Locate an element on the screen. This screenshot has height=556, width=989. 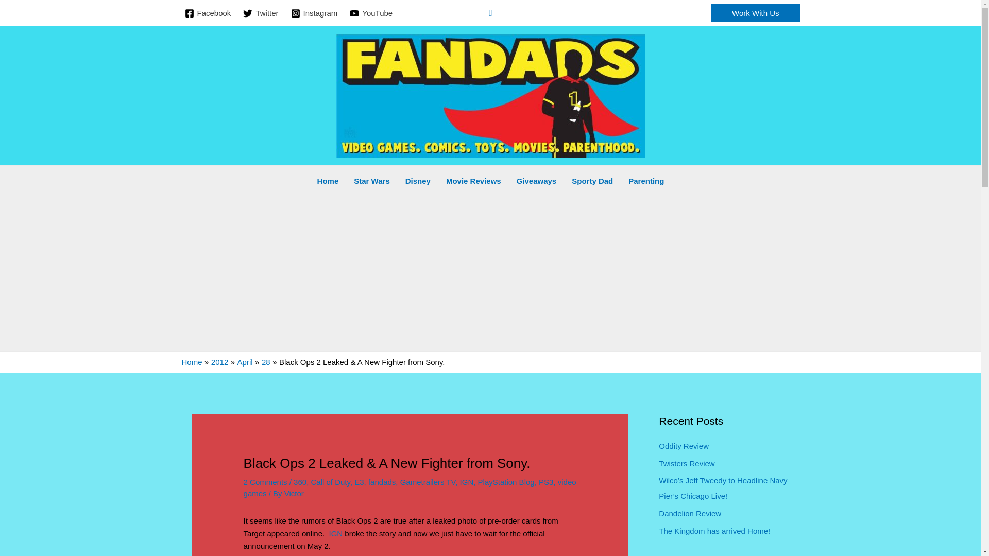
Work With Us is located at coordinates (755, 13).